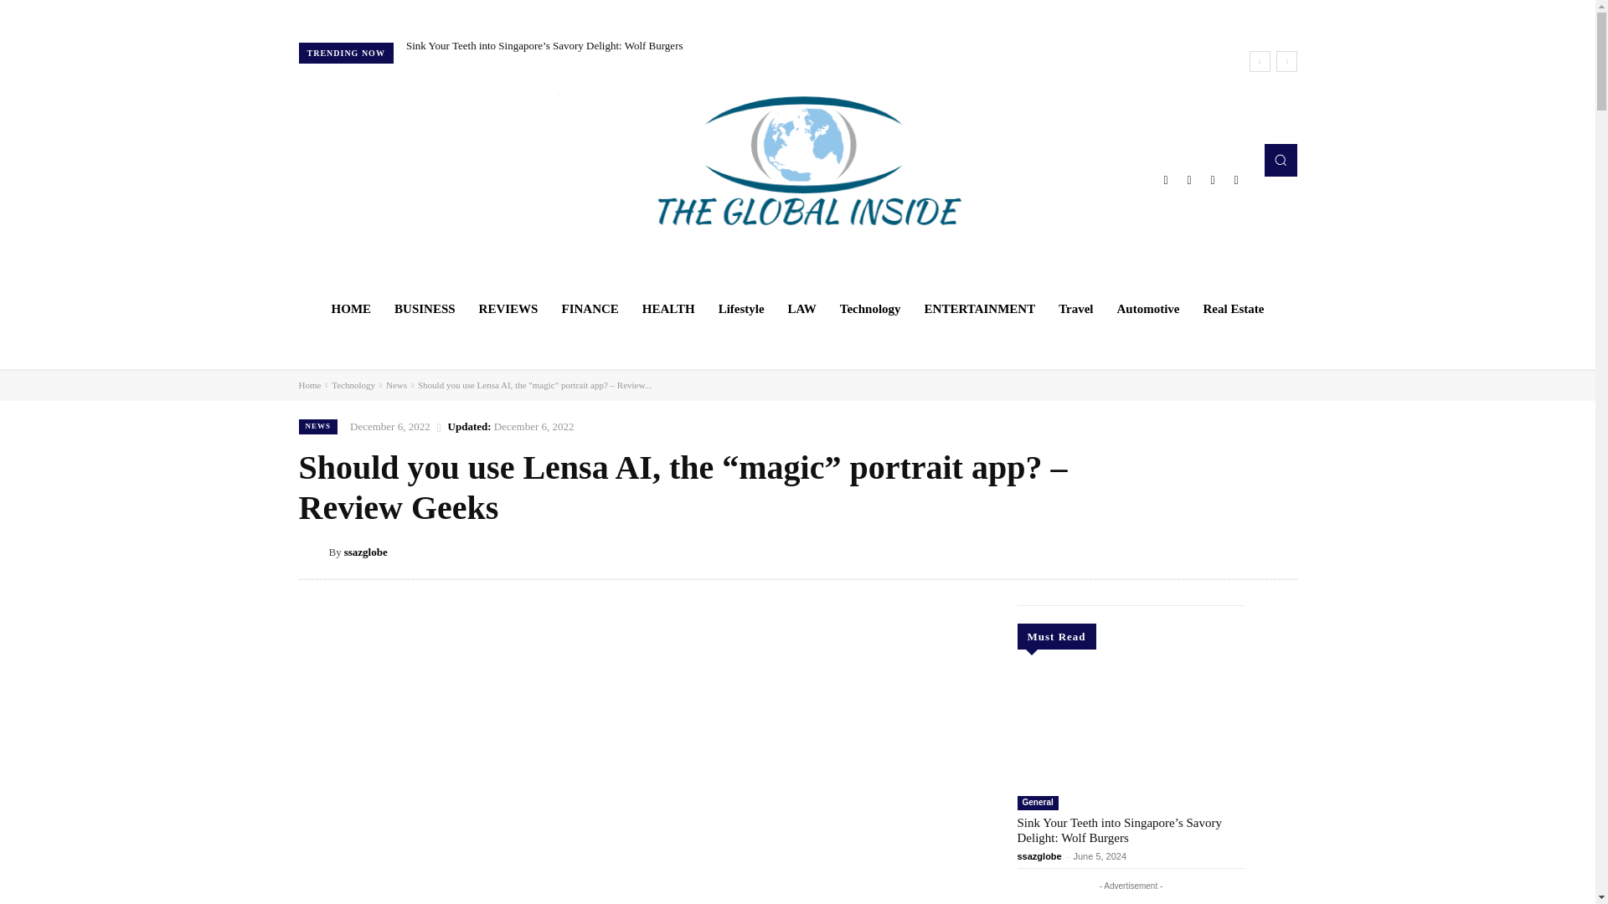  I want to click on REVIEWS, so click(508, 308).